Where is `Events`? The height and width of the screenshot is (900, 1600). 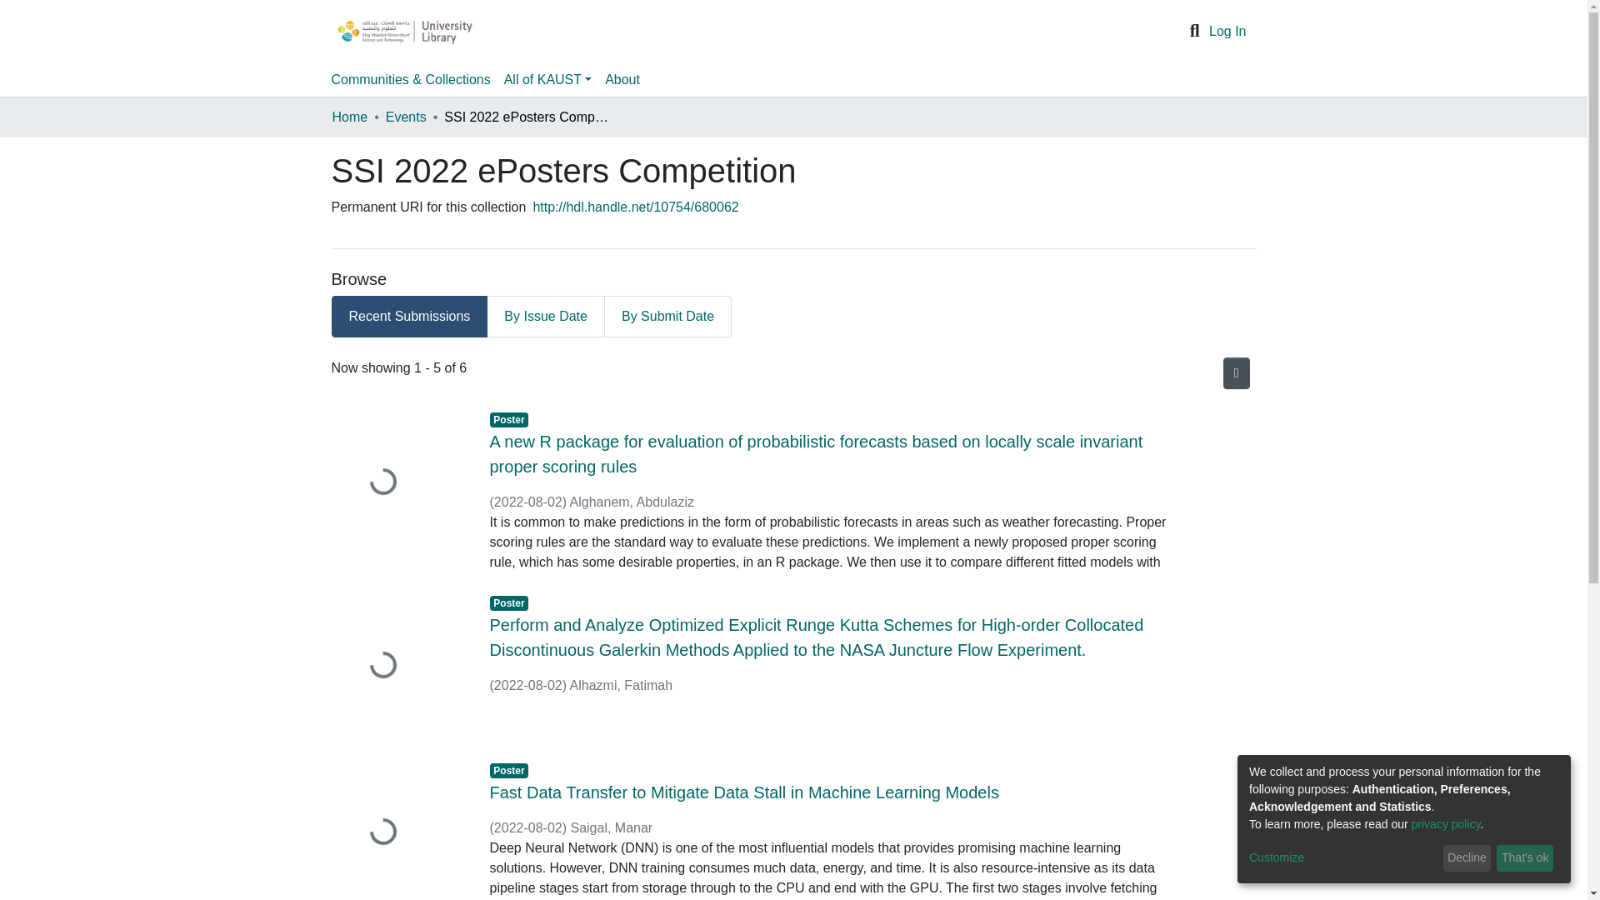
Events is located at coordinates (406, 117).